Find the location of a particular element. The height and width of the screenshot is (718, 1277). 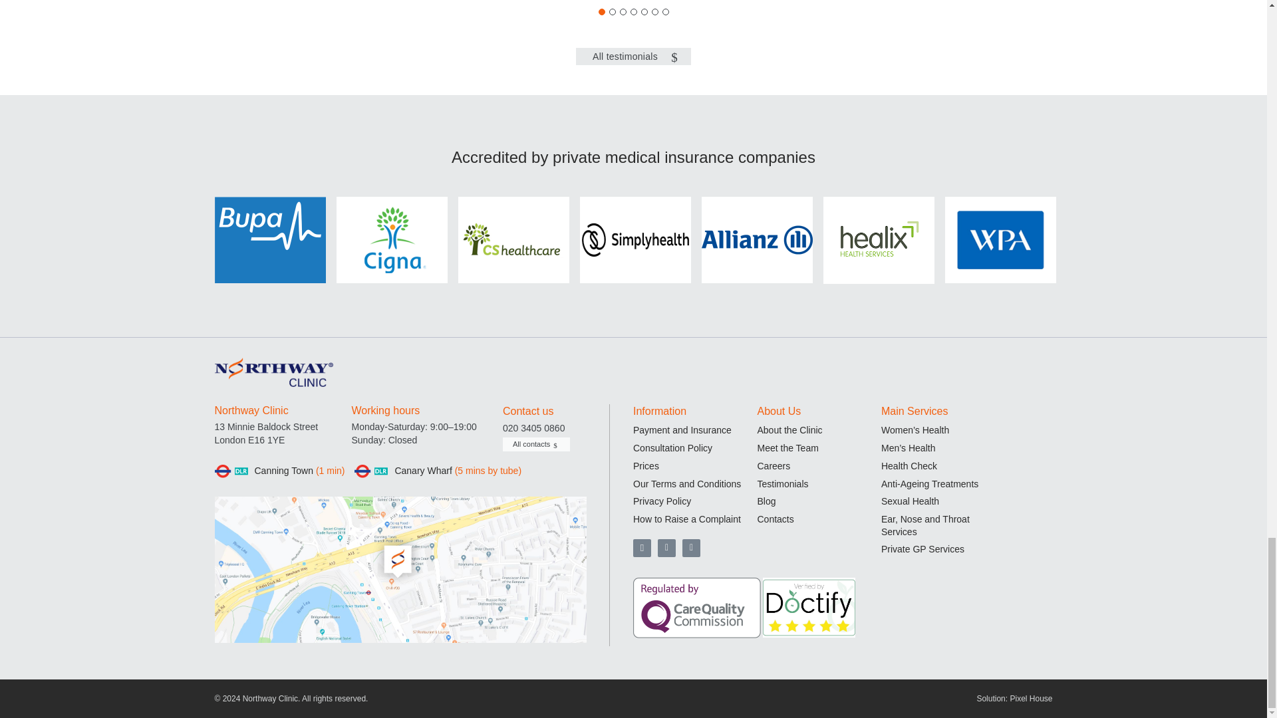

Chirurgijos centras is located at coordinates (273, 372).